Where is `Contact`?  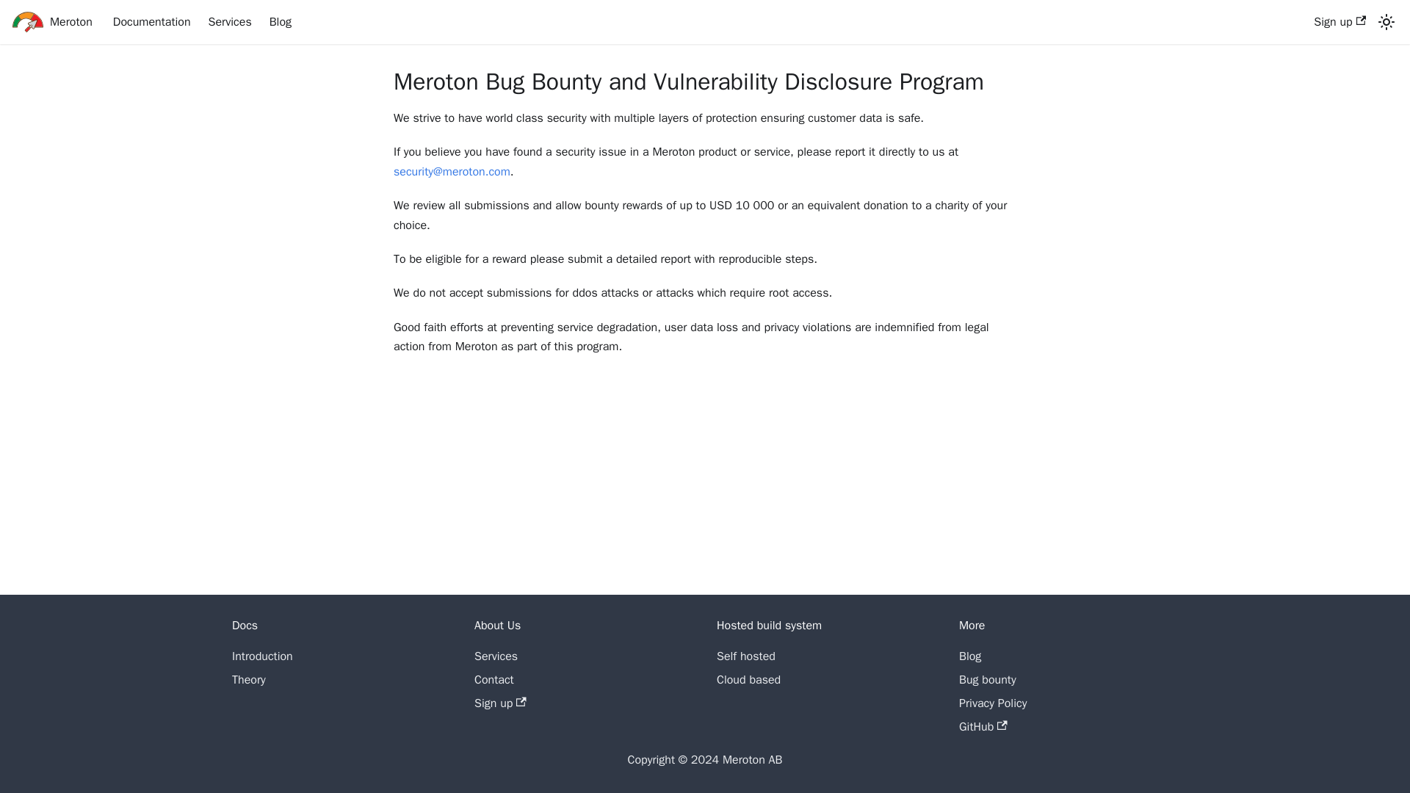
Contact is located at coordinates (493, 680).